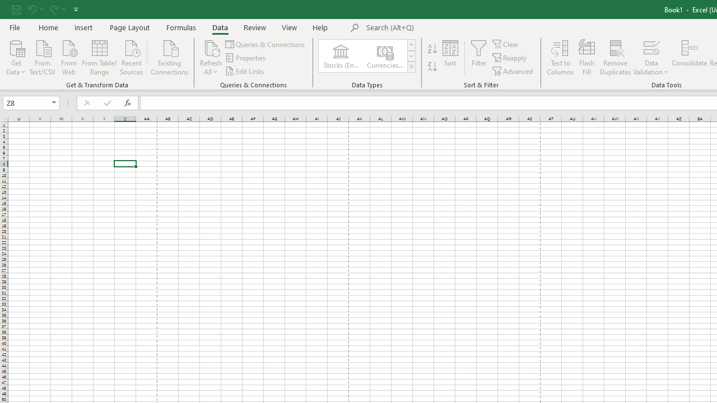  What do you see at coordinates (76, 9) in the screenshot?
I see `Customize Quick Access Toolbar` at bounding box center [76, 9].